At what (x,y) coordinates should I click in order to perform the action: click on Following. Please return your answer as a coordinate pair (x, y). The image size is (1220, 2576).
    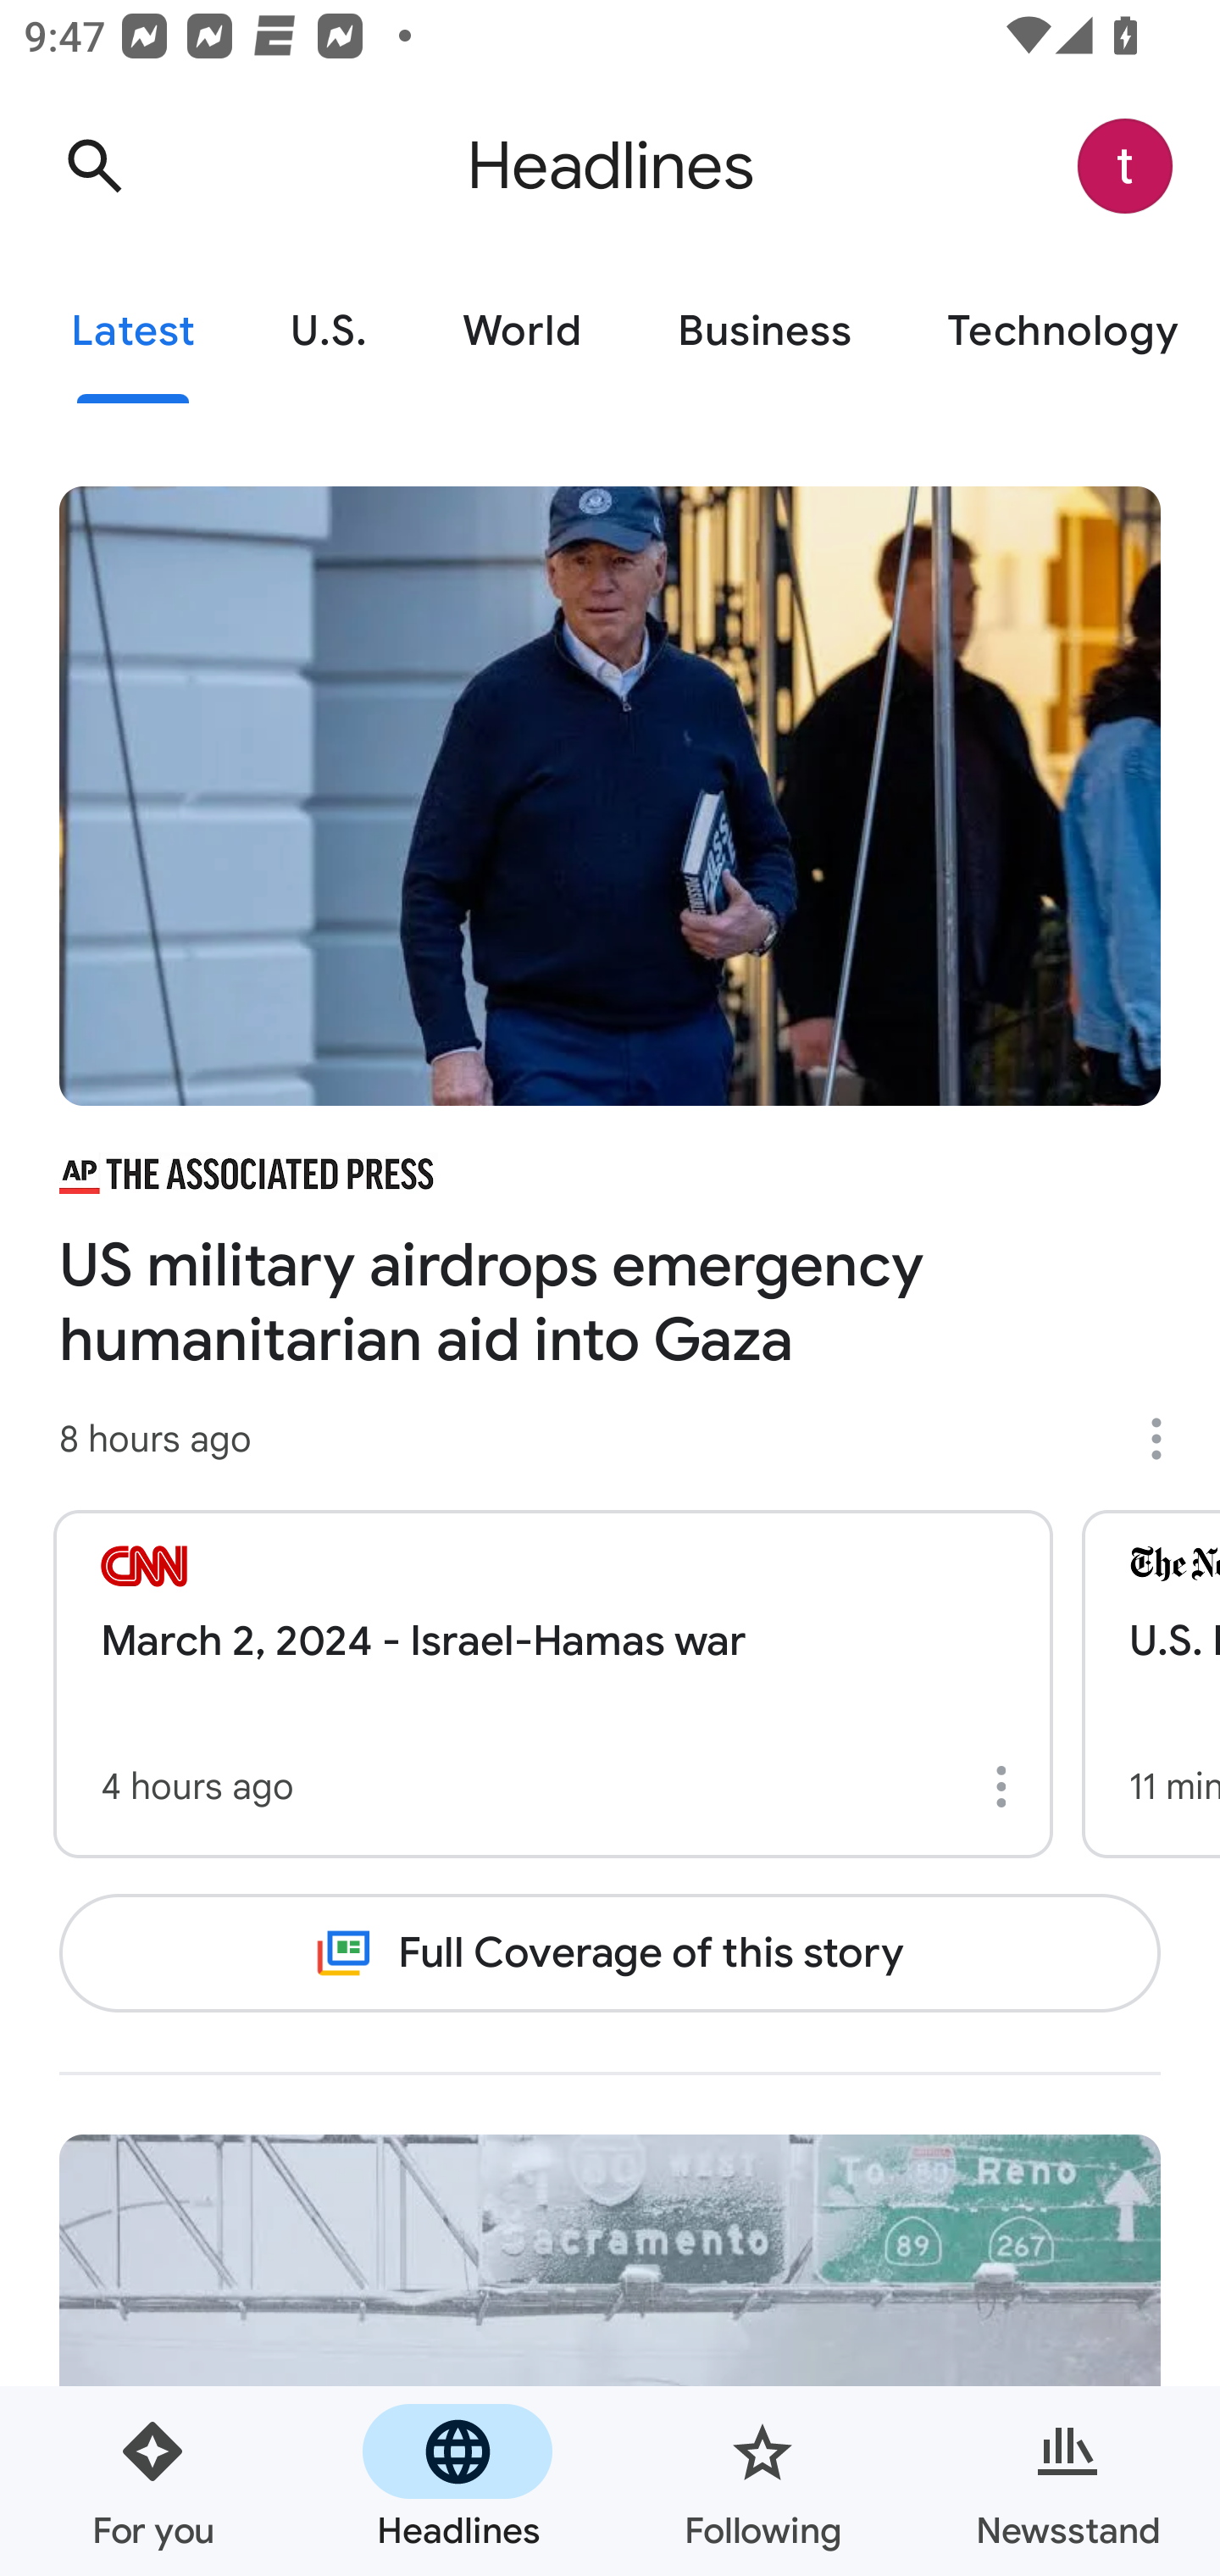
    Looking at the image, I should click on (762, 2481).